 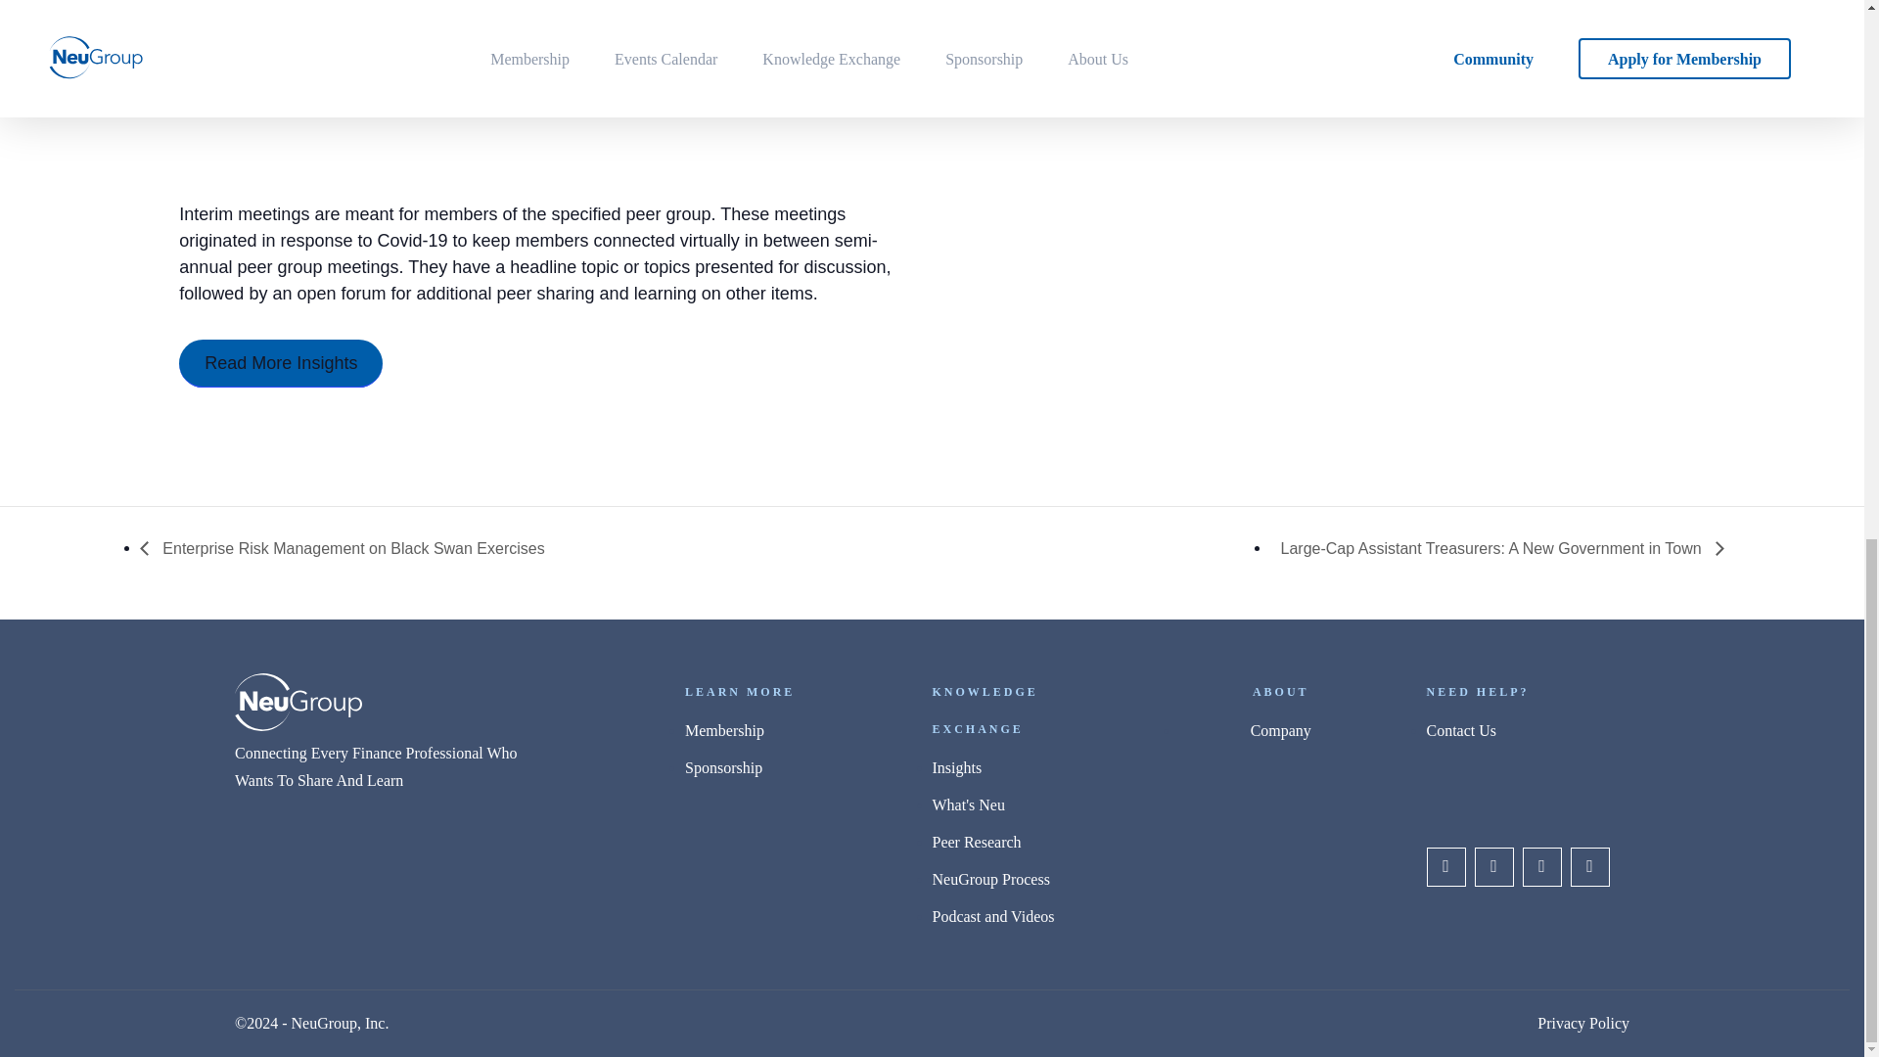 I want to click on Peer Research, so click(x=1033, y=847).